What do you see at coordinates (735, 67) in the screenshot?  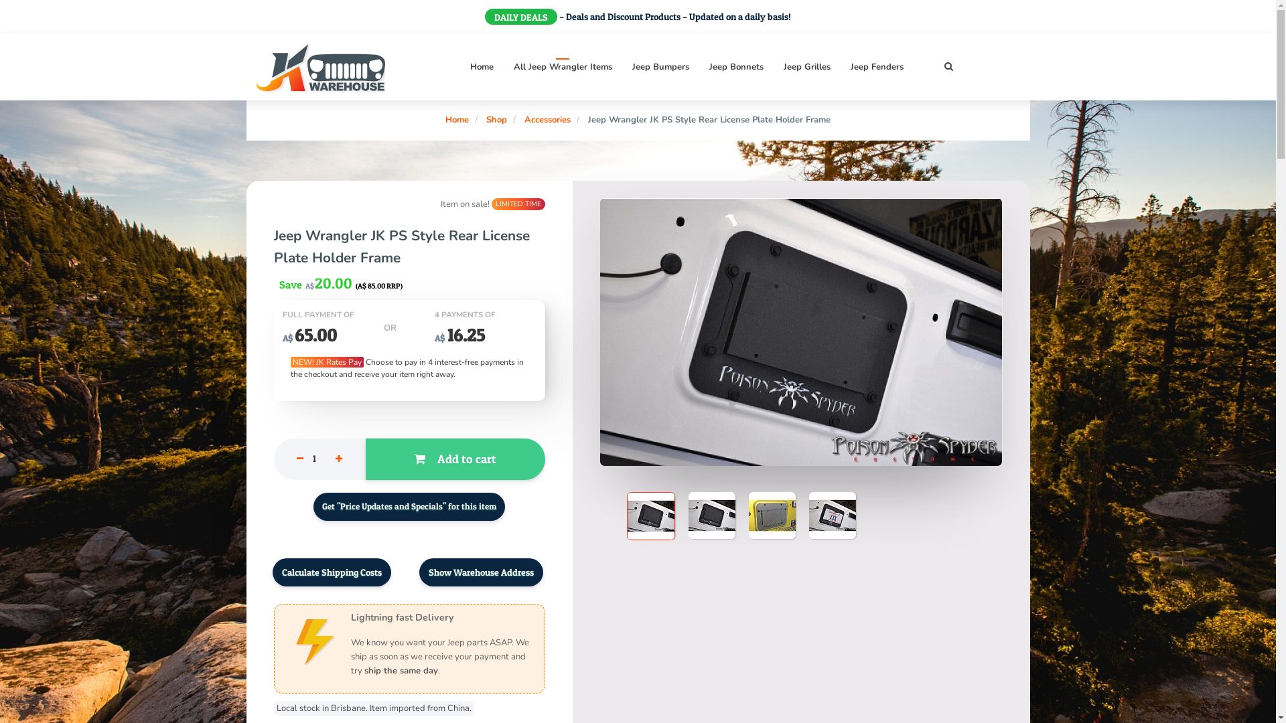 I see `Jeep Bonnets` at bounding box center [735, 67].